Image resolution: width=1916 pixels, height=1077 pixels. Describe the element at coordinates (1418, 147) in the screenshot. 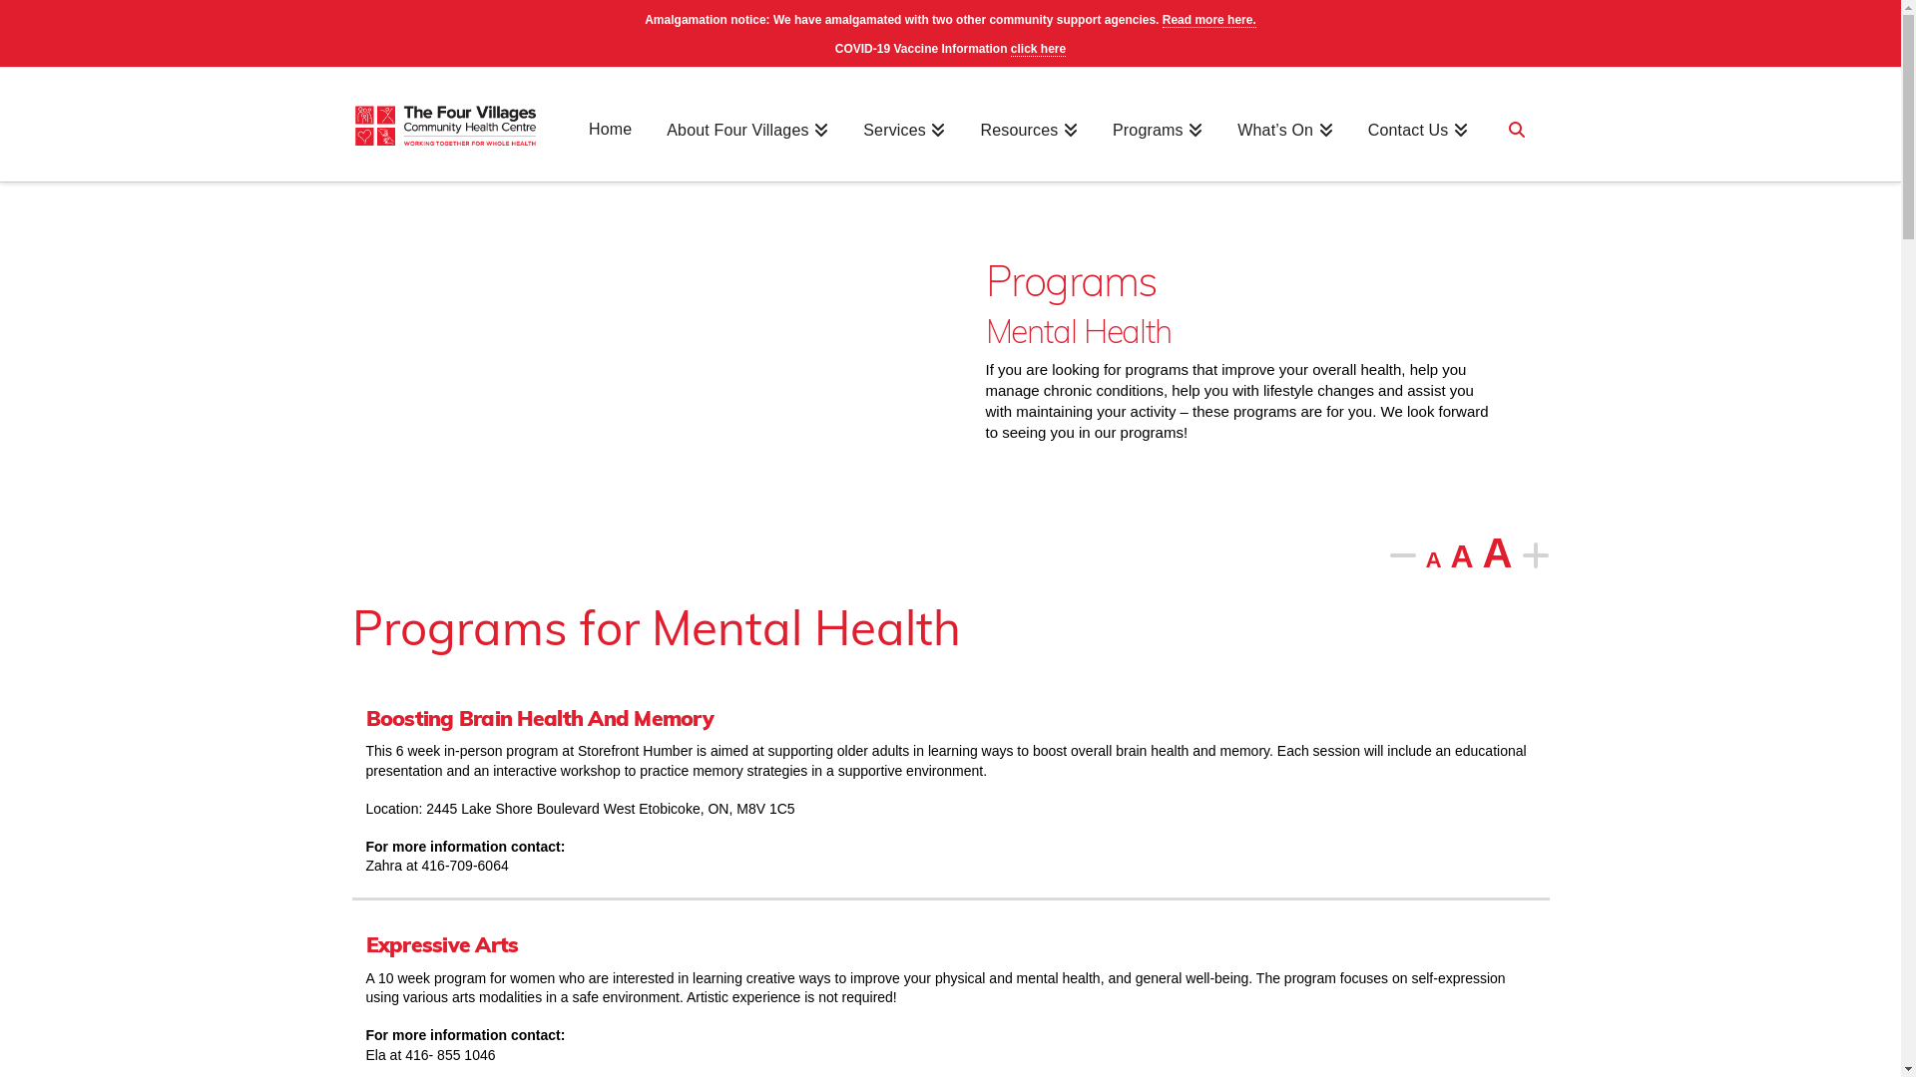

I see `Contact Us` at that location.